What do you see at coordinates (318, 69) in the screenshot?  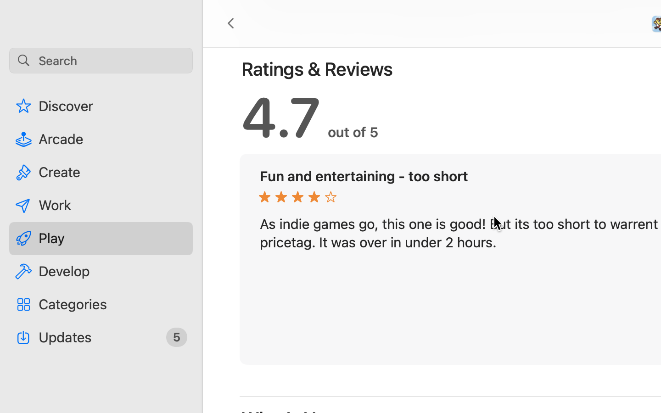 I see `Ratings & Reviews` at bounding box center [318, 69].